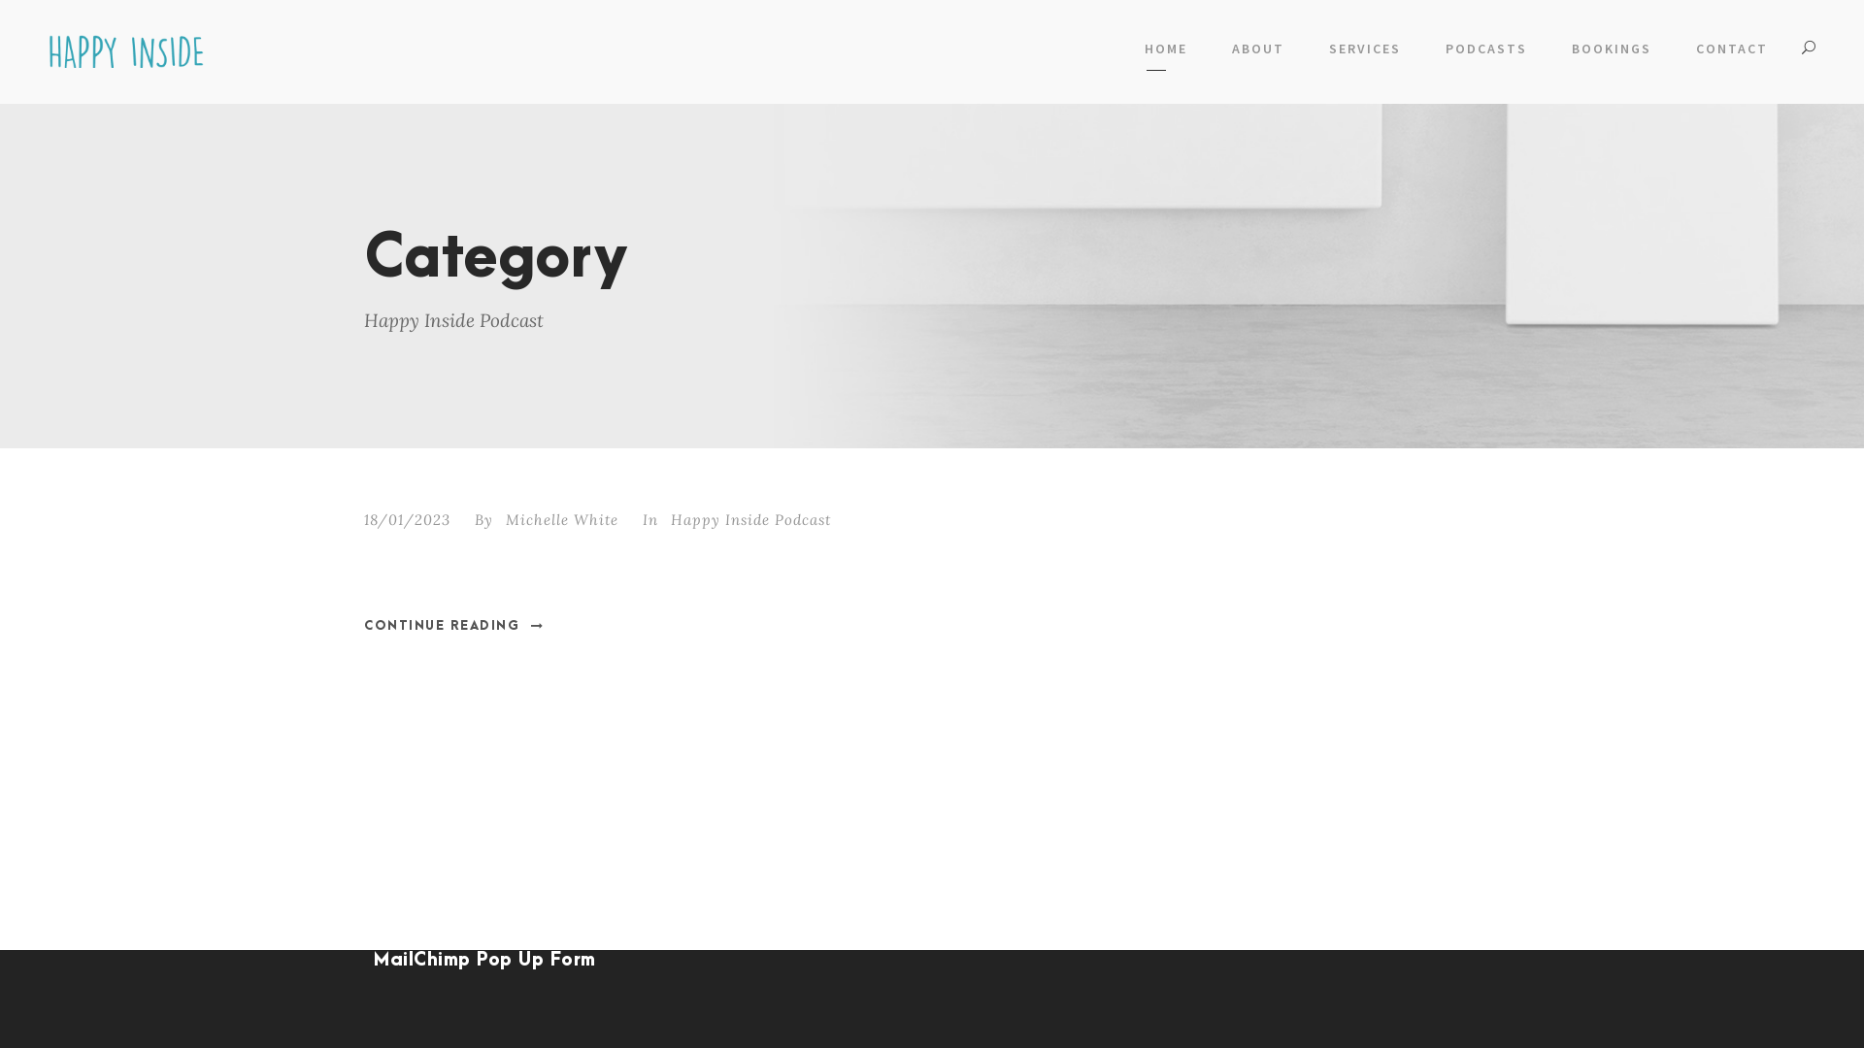  Describe the element at coordinates (408, 520) in the screenshot. I see `18/01/2023` at that location.